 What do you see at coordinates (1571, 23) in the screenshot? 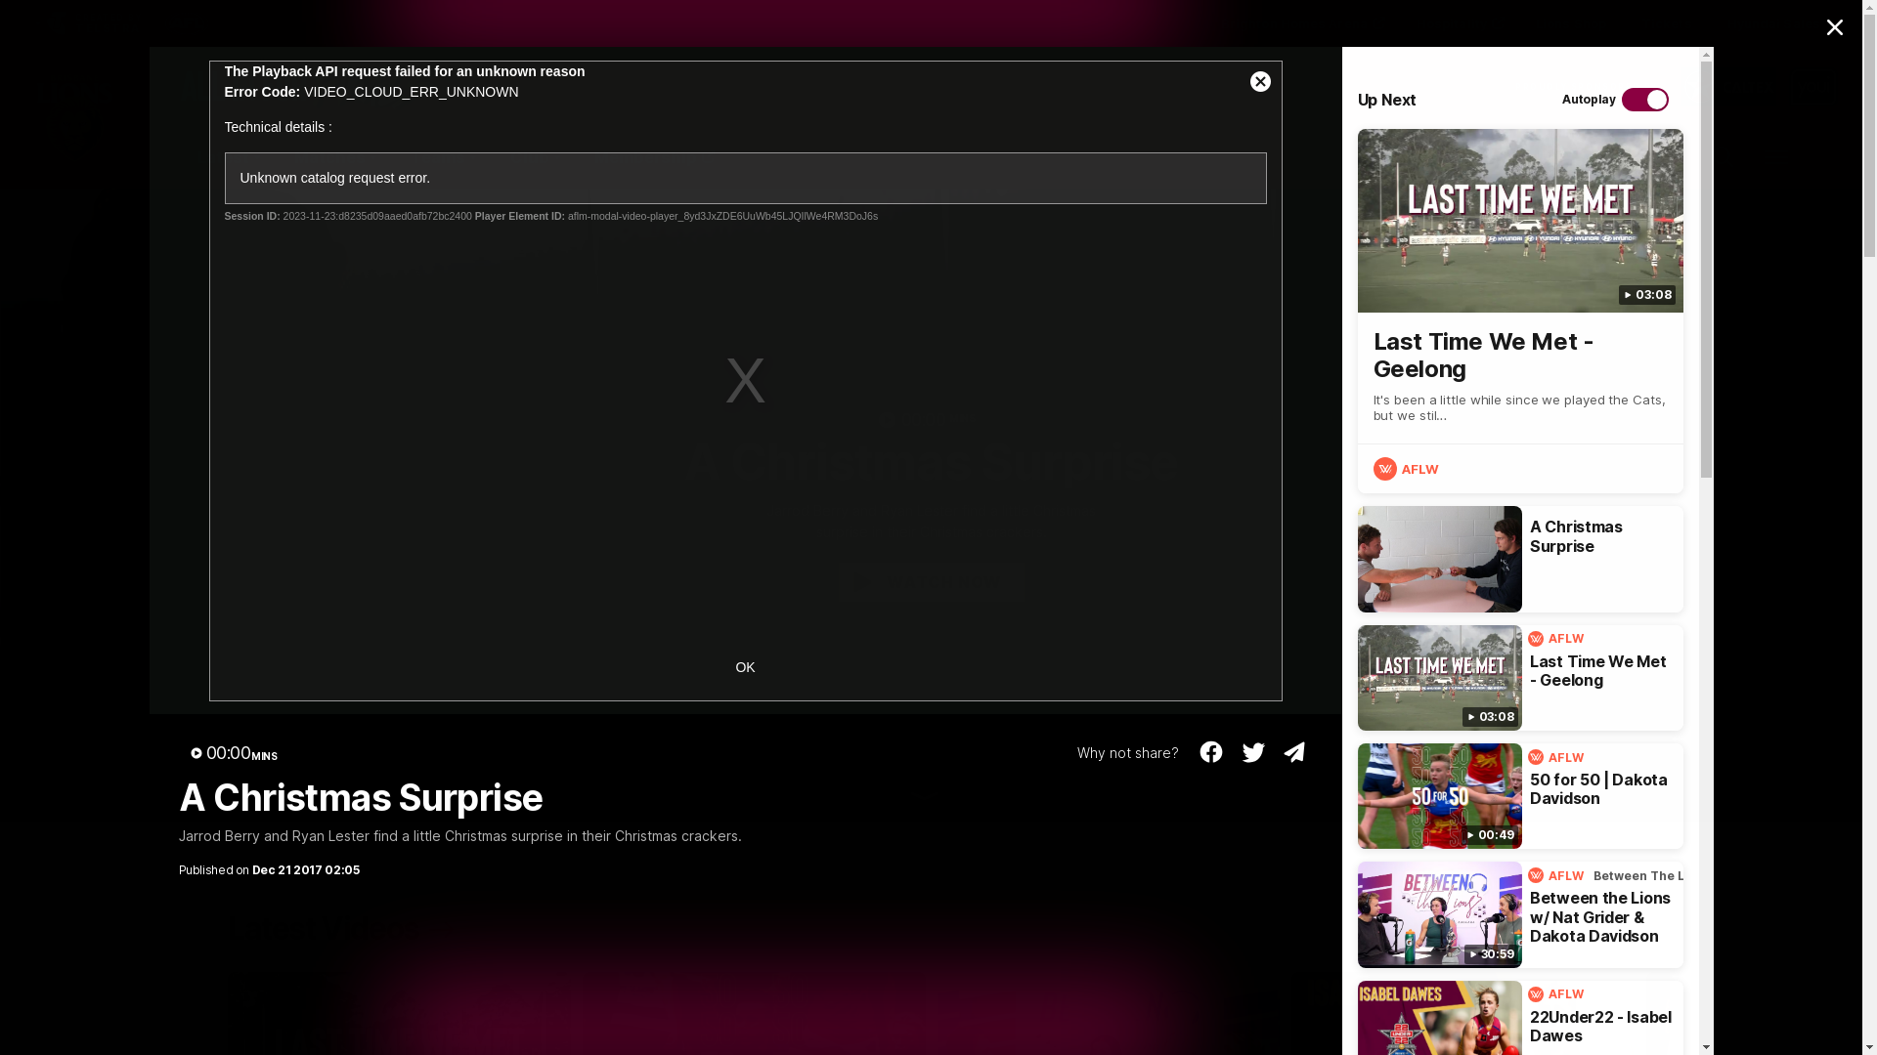
I see `Lions Shop` at bounding box center [1571, 23].